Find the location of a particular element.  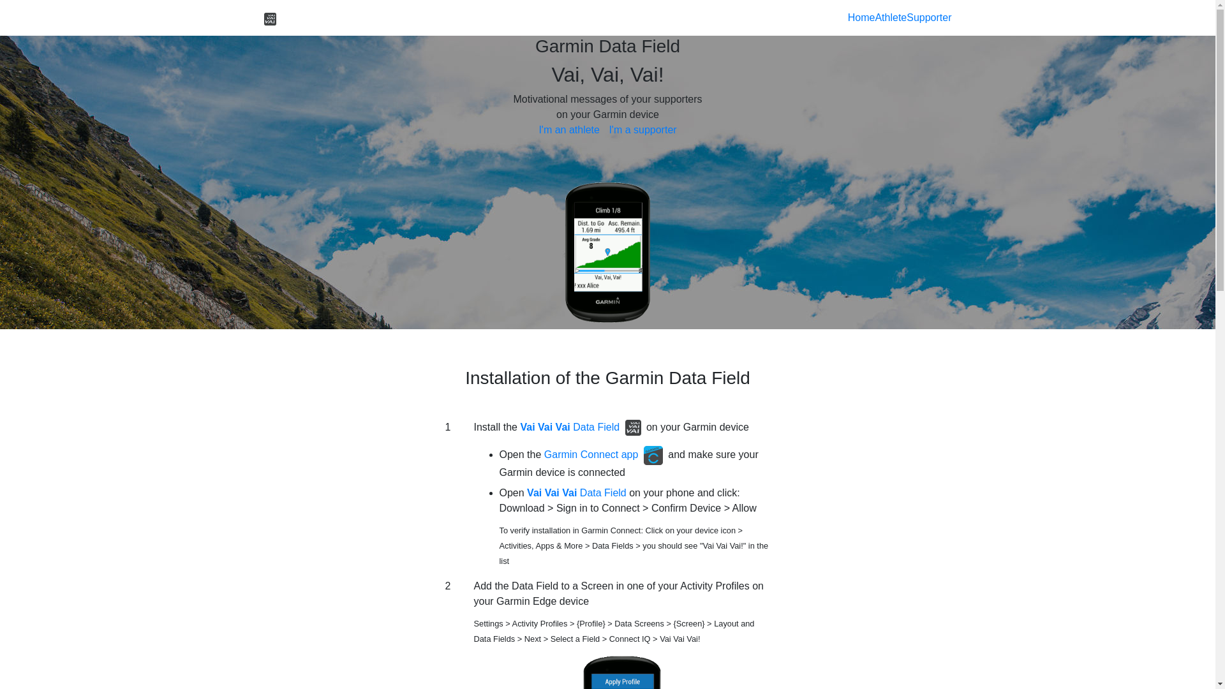

Vai Vai Vai Data Field is located at coordinates (578, 493).